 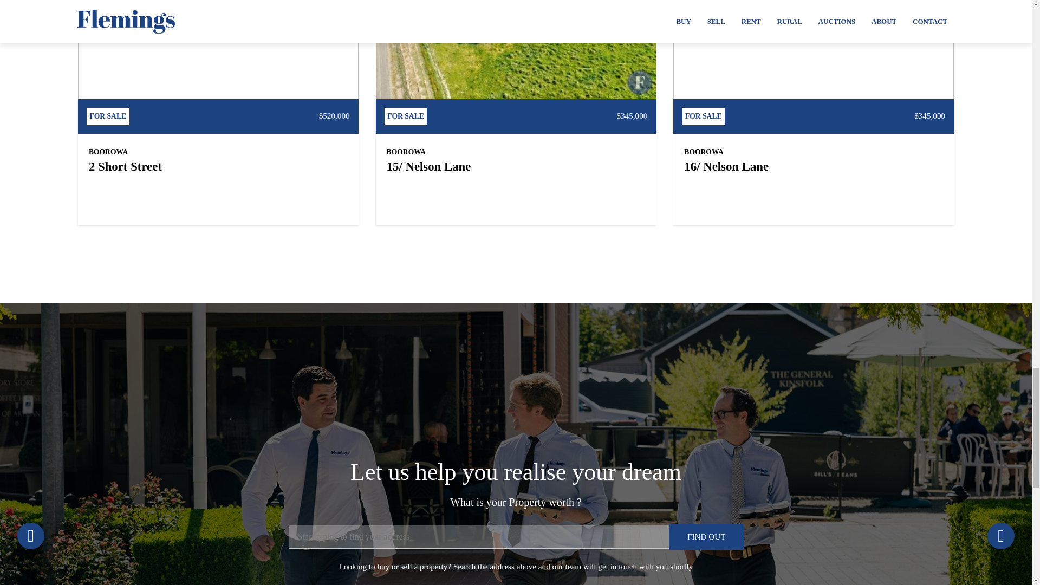 What do you see at coordinates (706, 536) in the screenshot?
I see `FIND OUT` at bounding box center [706, 536].